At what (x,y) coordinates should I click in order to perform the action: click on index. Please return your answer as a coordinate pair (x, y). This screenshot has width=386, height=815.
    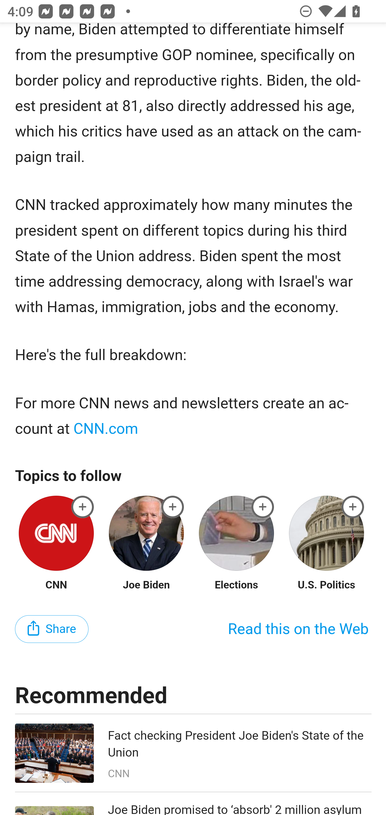
    Looking at the image, I should click on (263, 507).